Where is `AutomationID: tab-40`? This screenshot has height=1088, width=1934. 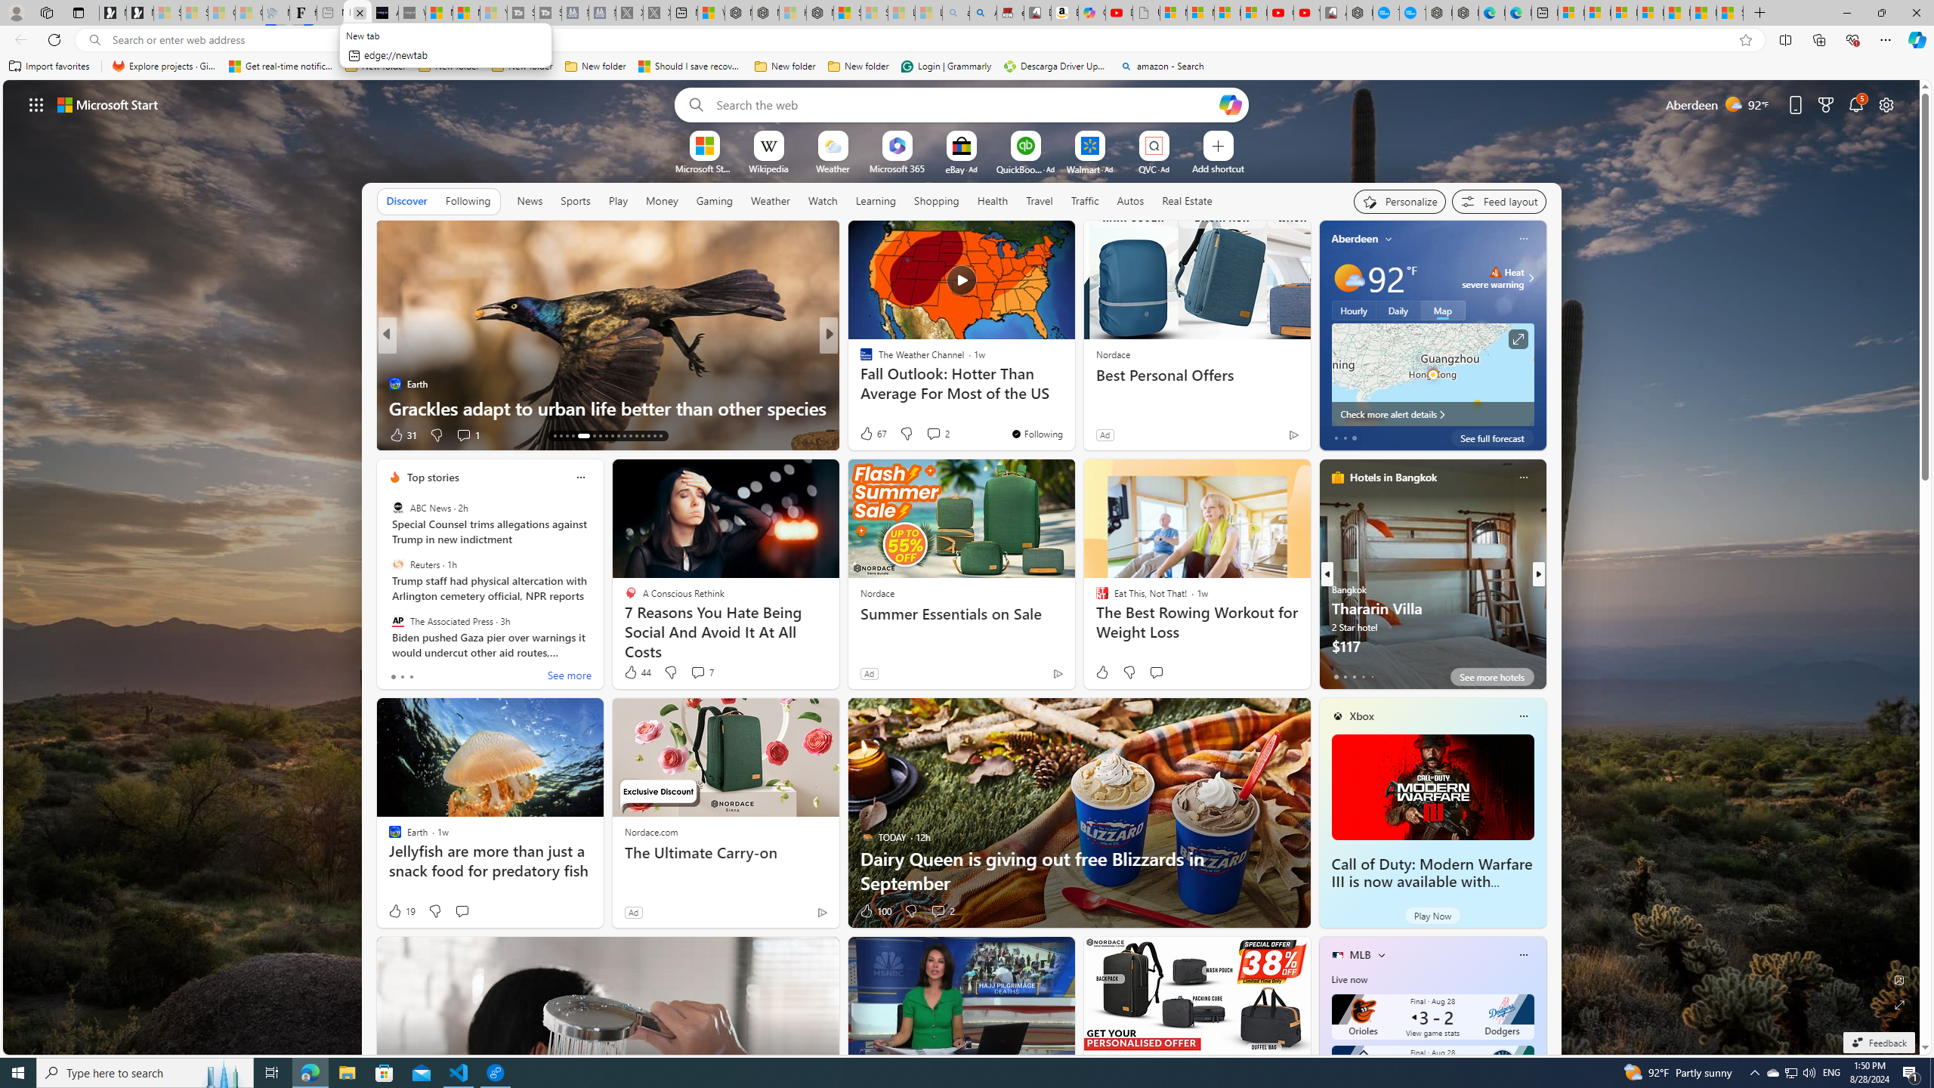
AutomationID: tab-40 is located at coordinates (642, 436).